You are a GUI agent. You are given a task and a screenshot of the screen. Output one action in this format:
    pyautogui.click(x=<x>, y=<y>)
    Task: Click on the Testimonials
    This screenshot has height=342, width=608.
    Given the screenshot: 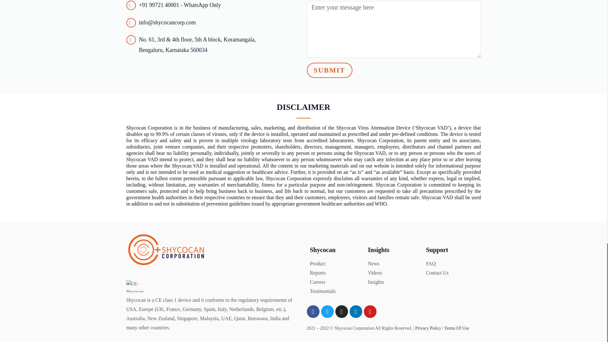 What is the action you would take?
    pyautogui.click(x=335, y=291)
    